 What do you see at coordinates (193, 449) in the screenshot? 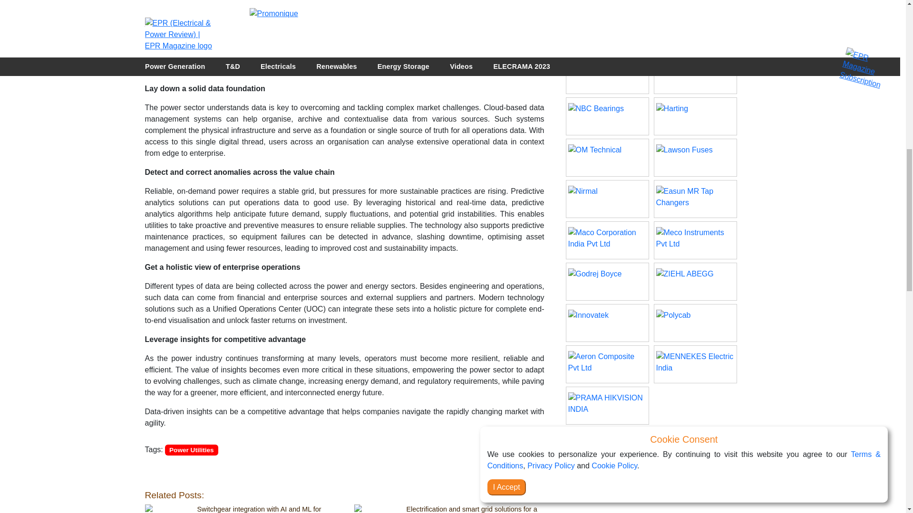
I see `Power Utilities` at bounding box center [193, 449].